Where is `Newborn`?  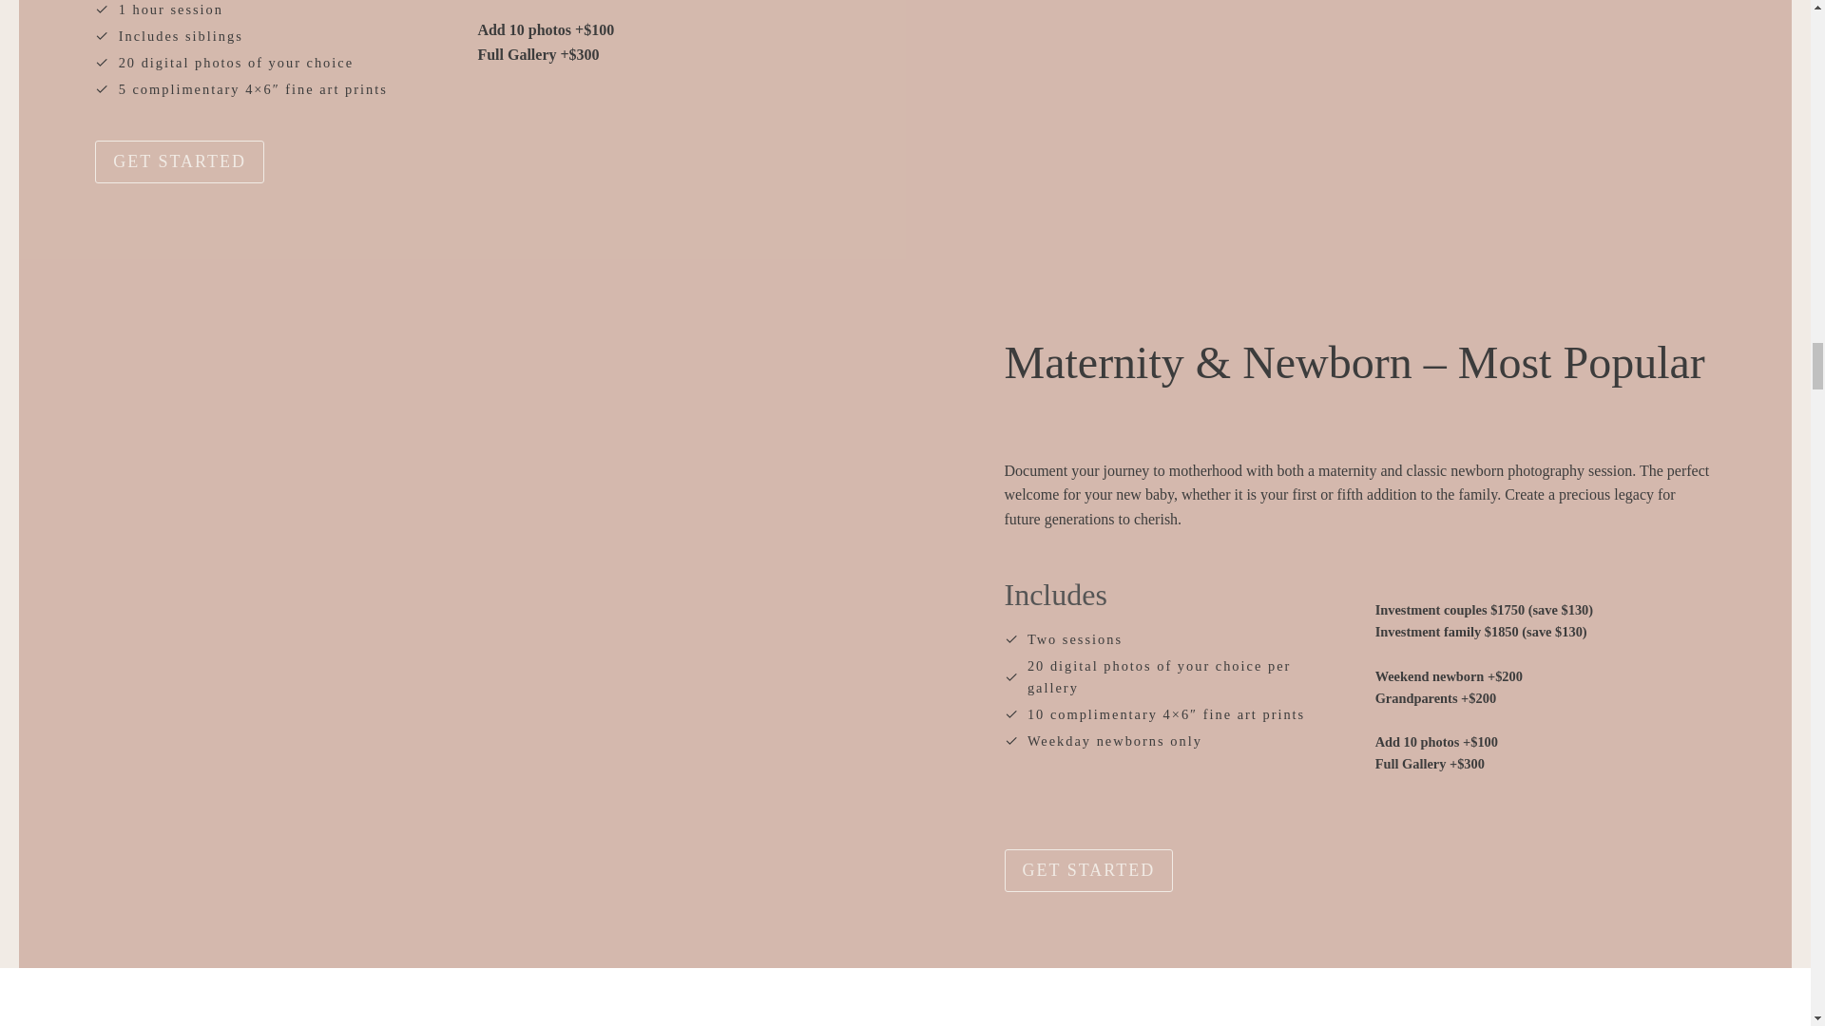 Newborn is located at coordinates (1327, 363).